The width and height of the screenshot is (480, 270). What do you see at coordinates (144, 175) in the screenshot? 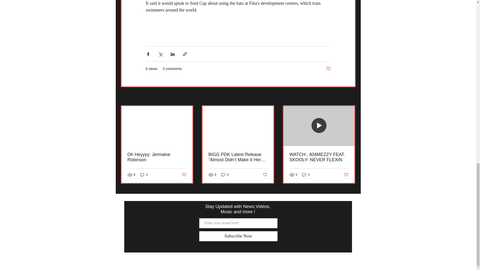
I see `0` at bounding box center [144, 175].